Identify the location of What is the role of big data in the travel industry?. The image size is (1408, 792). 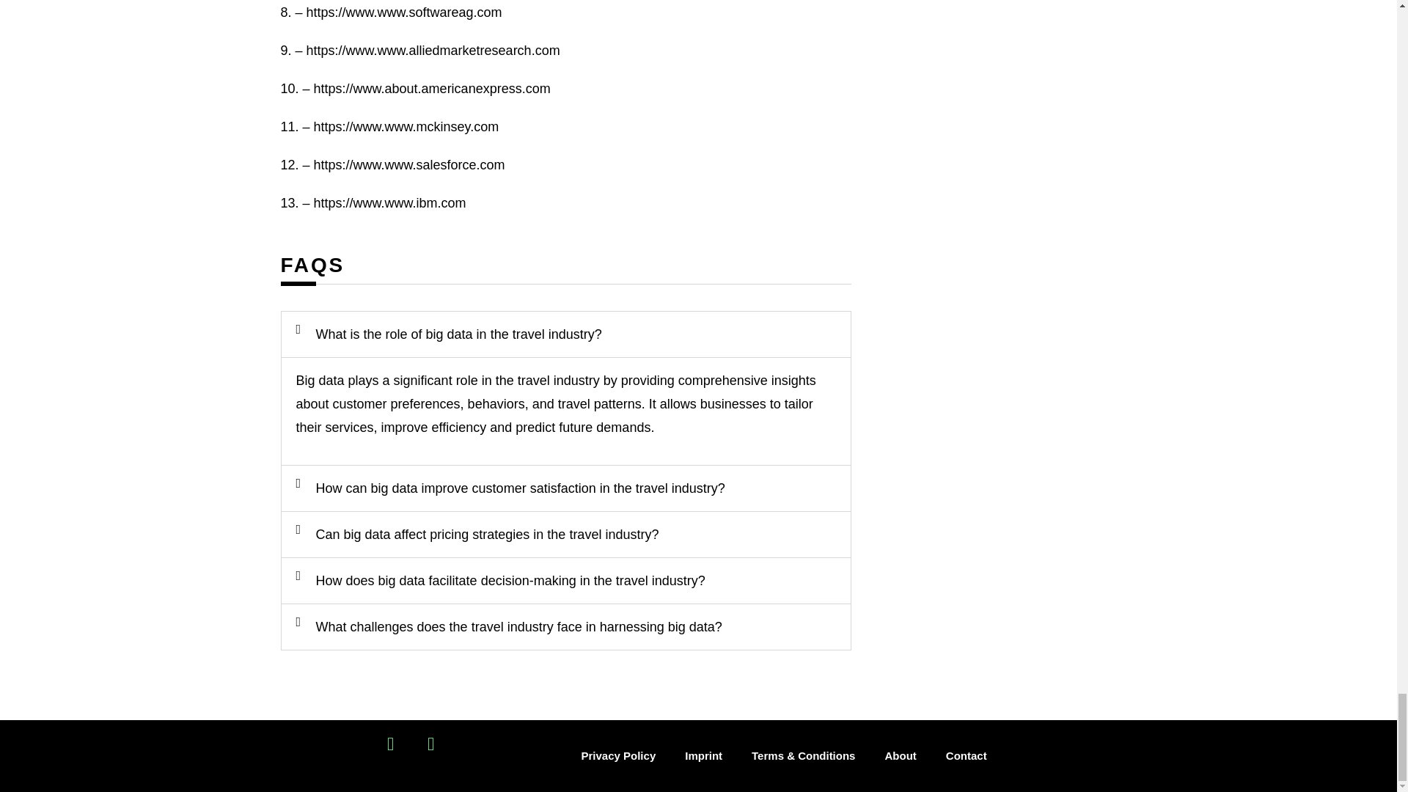
(458, 334).